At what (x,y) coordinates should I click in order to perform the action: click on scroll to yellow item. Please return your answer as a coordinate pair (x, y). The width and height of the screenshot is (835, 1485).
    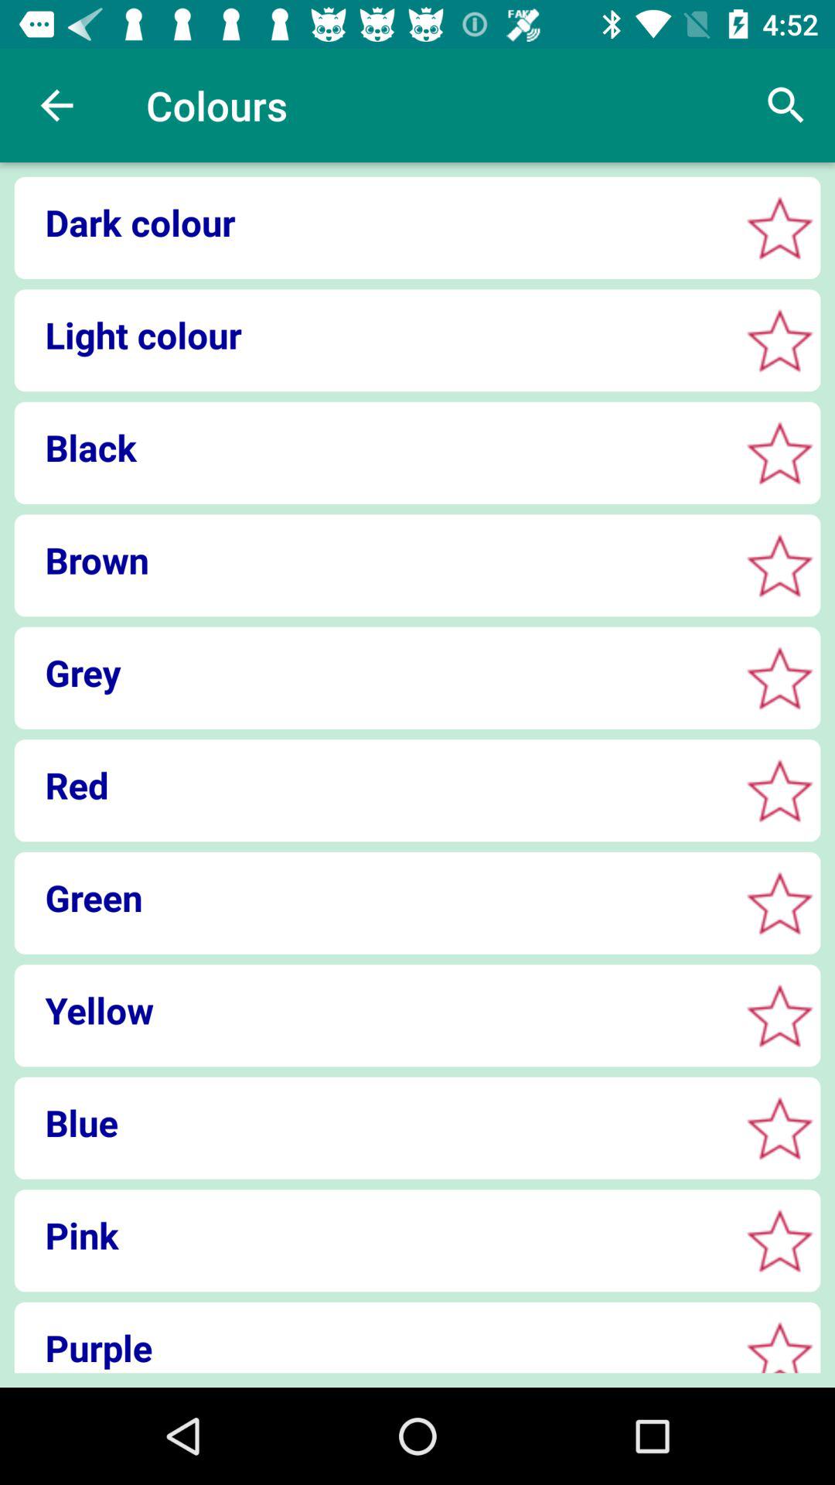
    Looking at the image, I should click on (371, 1010).